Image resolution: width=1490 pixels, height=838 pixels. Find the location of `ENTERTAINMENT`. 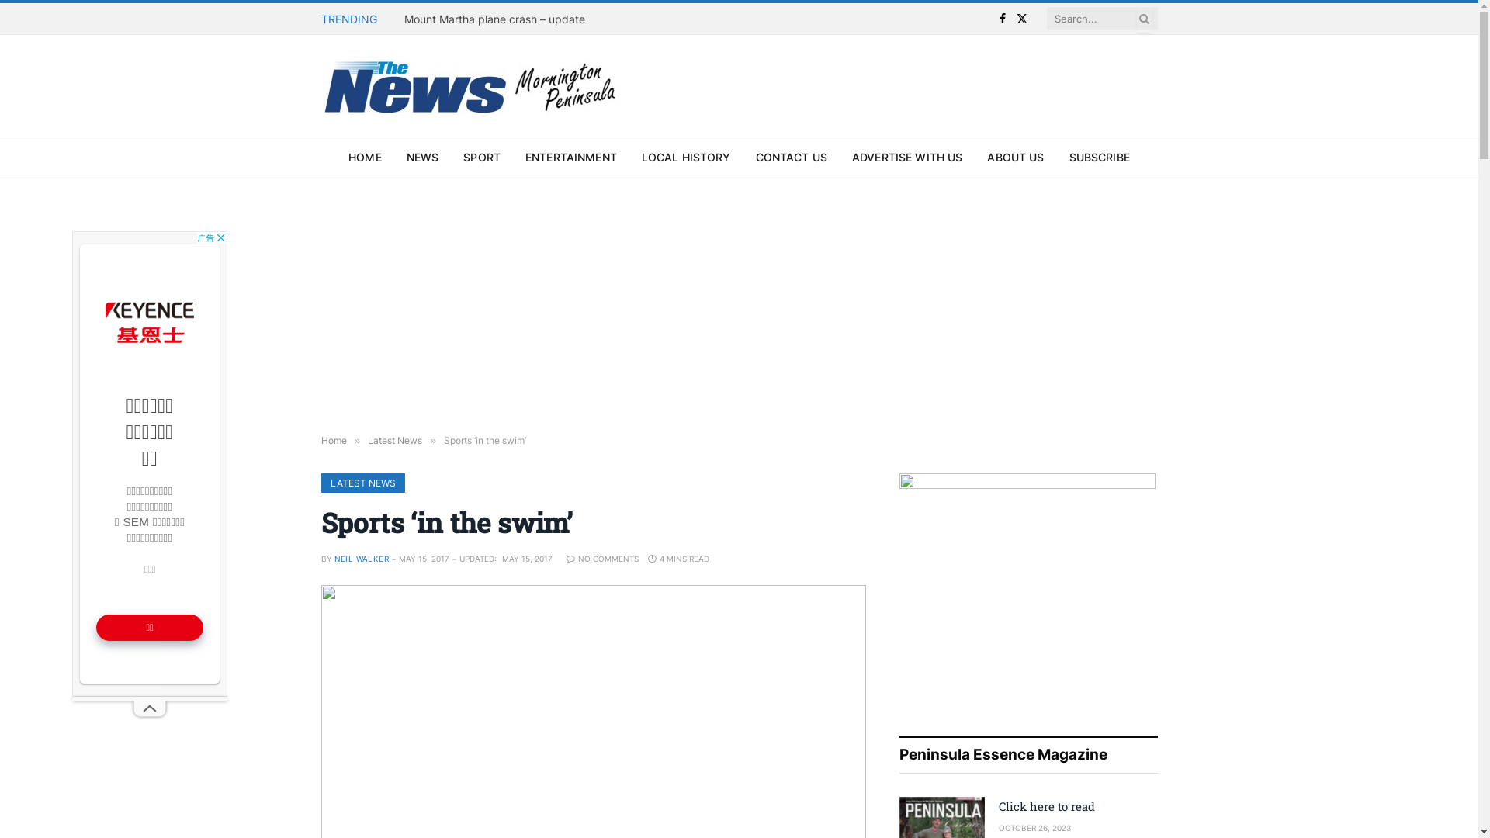

ENTERTAINMENT is located at coordinates (571, 158).